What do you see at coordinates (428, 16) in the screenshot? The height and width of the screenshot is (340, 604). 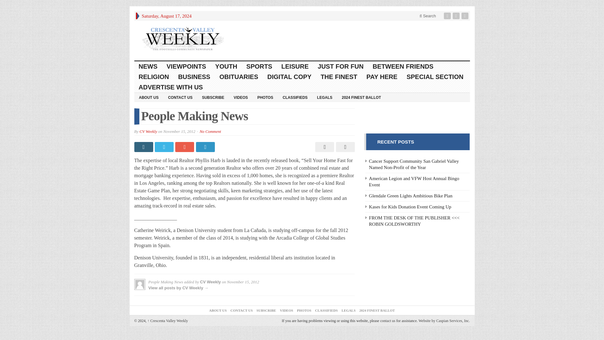 I see `Search` at bounding box center [428, 16].